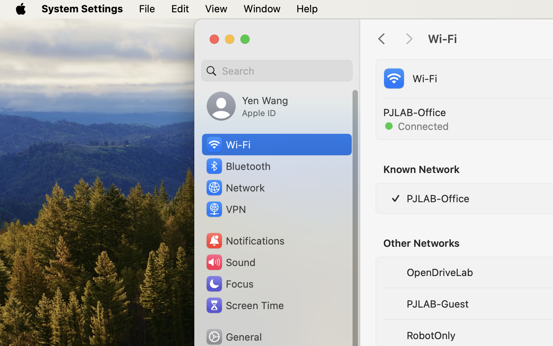 This screenshot has height=346, width=553. Describe the element at coordinates (229, 284) in the screenshot. I see `Focus` at that location.